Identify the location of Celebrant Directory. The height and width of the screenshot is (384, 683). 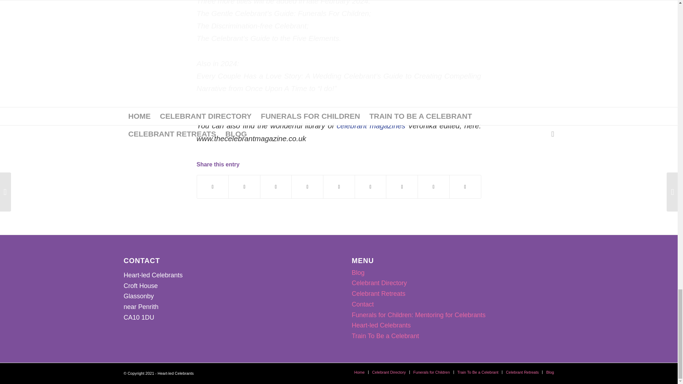
(379, 283).